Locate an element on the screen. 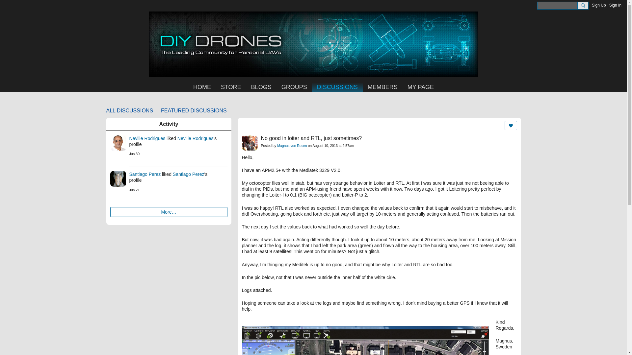 The image size is (632, 355). ALL DISCUSSIONS is located at coordinates (129, 110).